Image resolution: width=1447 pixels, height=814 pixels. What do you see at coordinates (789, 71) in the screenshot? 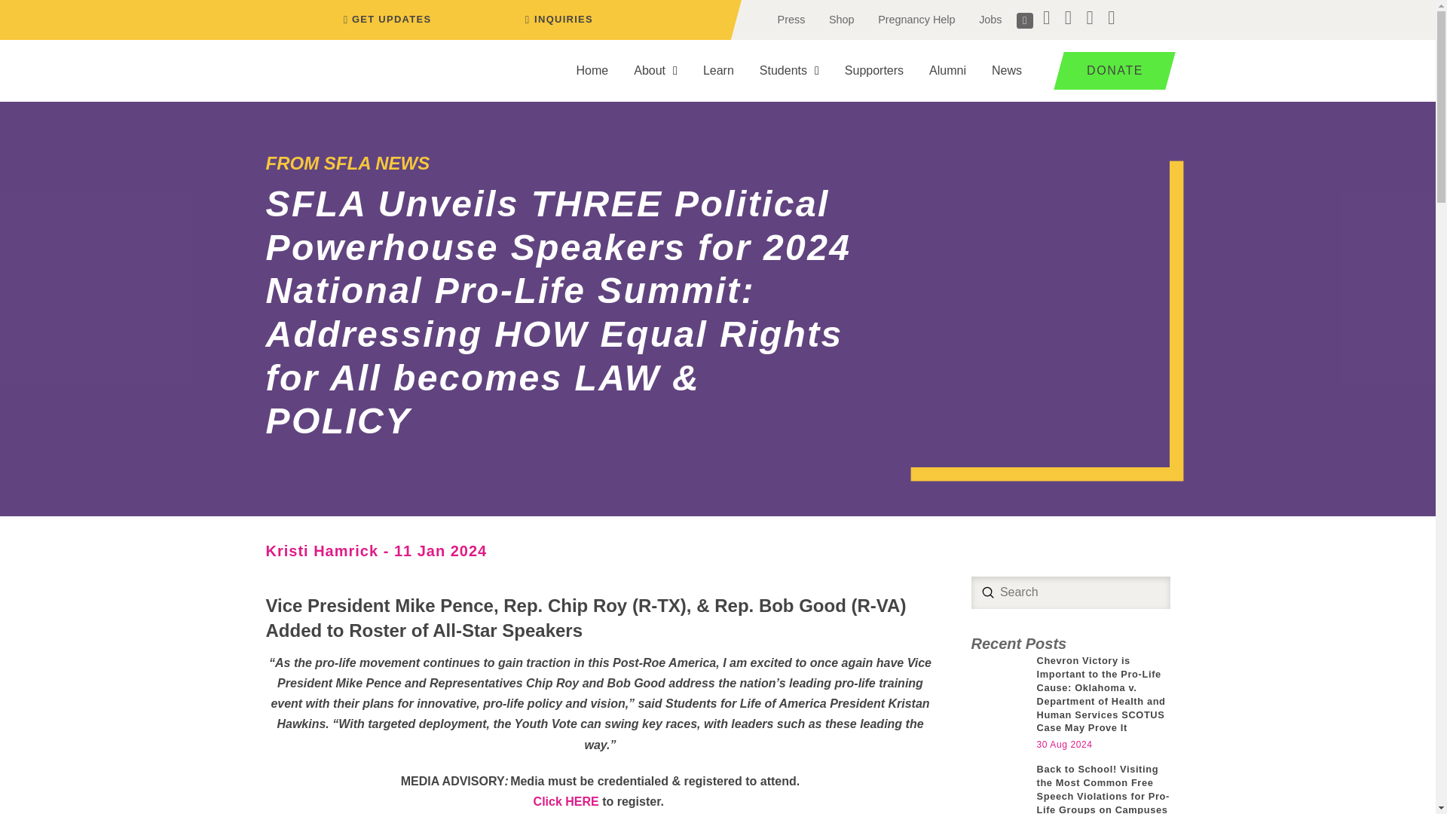
I see `Students` at bounding box center [789, 71].